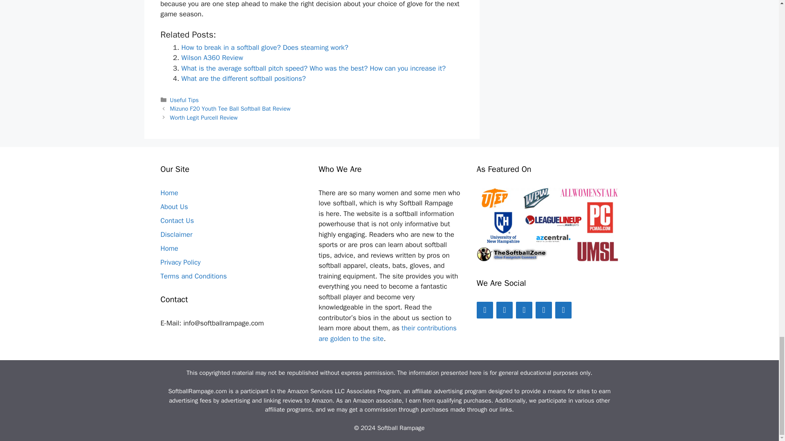  Describe the element at coordinates (204, 118) in the screenshot. I see `Worth Legit Purcell Review` at that location.